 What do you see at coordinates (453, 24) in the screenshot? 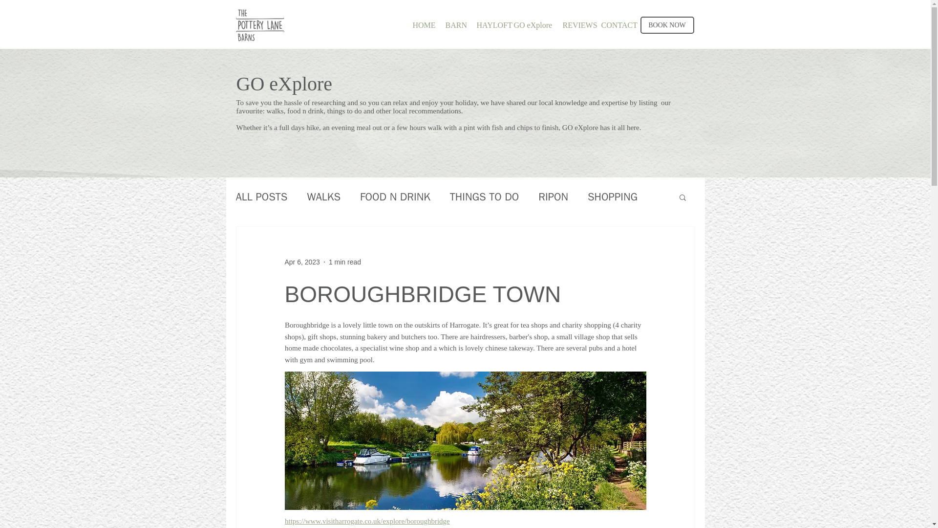
I see `BARN` at bounding box center [453, 24].